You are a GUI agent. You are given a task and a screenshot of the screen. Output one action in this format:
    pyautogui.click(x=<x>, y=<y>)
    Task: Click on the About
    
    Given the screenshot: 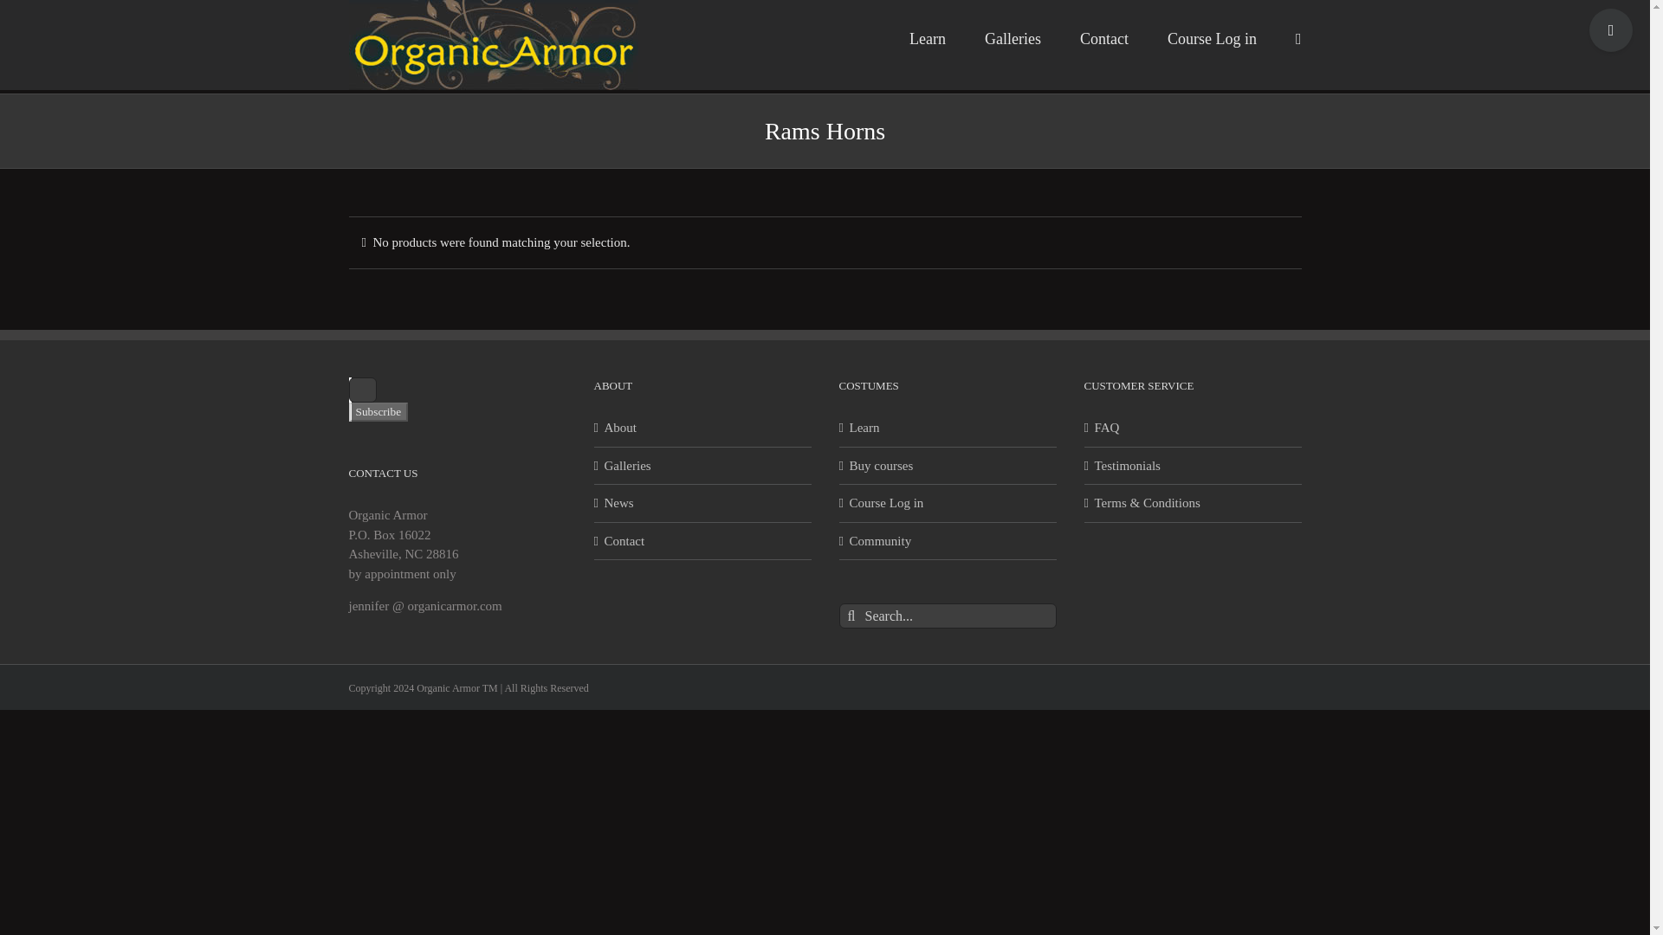 What is the action you would take?
    pyautogui.click(x=703, y=428)
    